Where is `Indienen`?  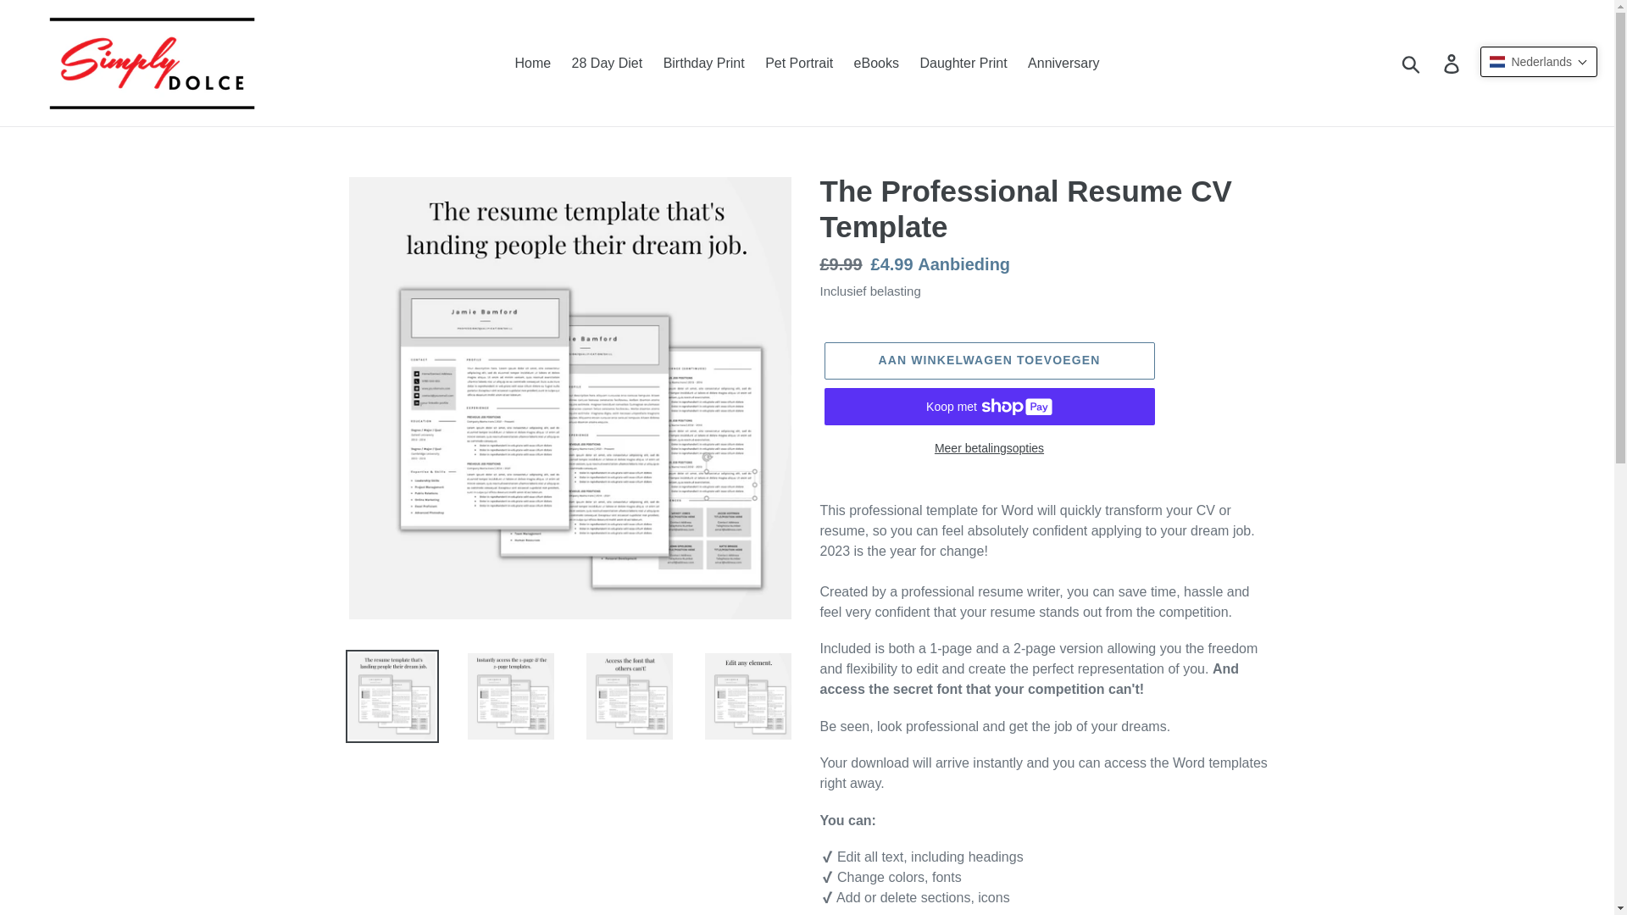
Indienen is located at coordinates (1412, 63).